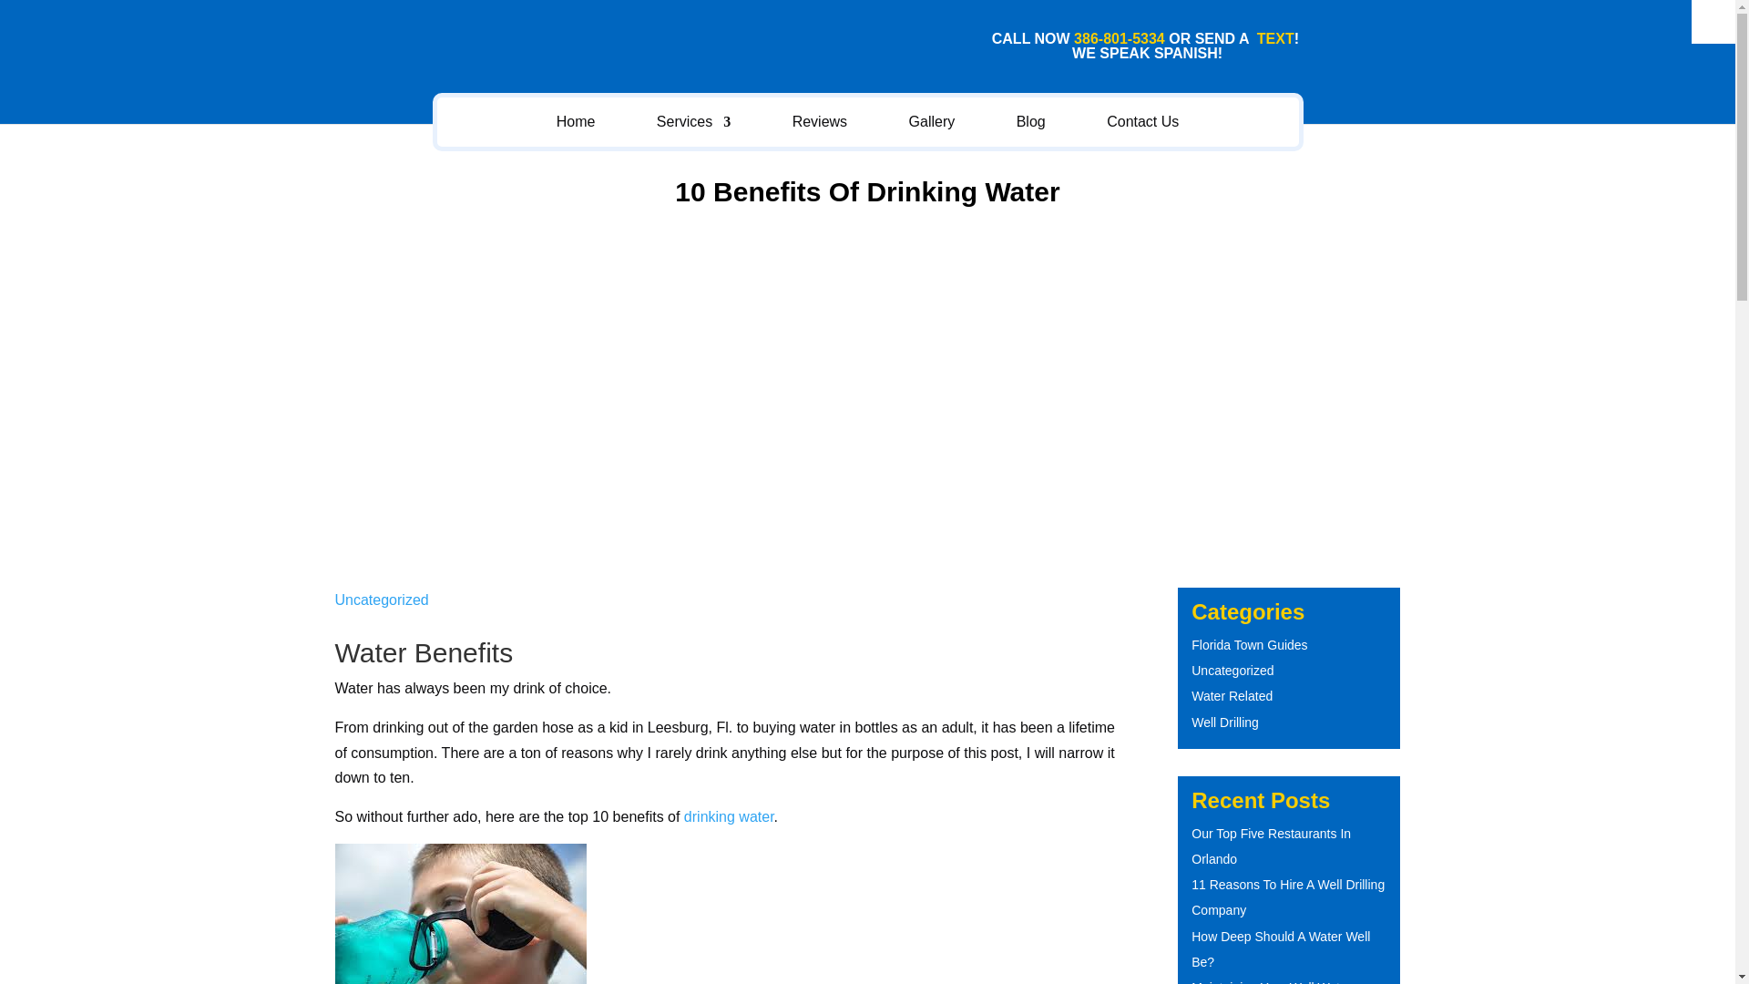  Describe the element at coordinates (1142, 122) in the screenshot. I see `Contact Us` at that location.